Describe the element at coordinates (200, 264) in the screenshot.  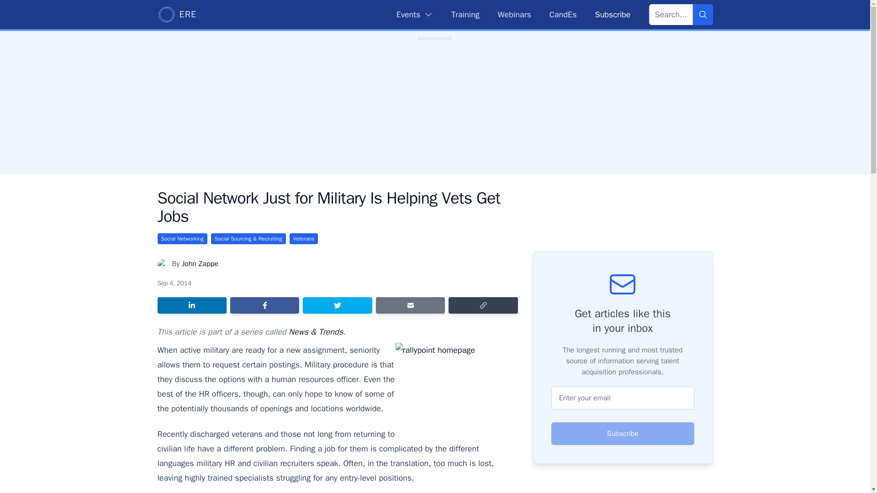
I see `John Zappe` at that location.